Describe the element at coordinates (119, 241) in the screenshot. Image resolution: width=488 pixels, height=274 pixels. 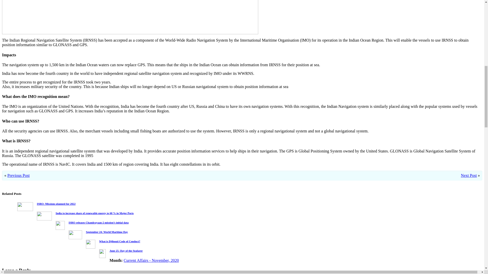
I see `What is Djibouti Code of Conduct?` at that location.